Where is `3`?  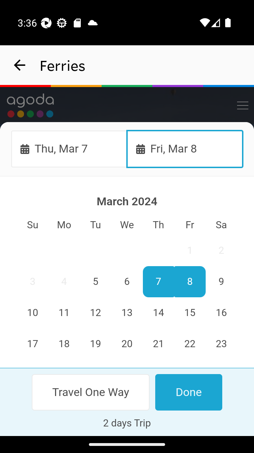
3 is located at coordinates (33, 282).